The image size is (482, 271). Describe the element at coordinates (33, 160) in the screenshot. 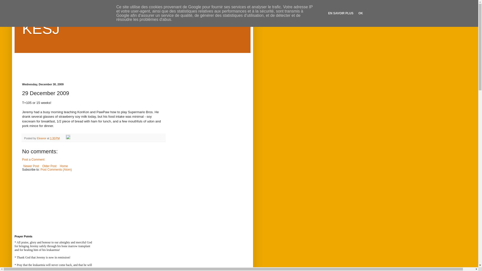

I see `Post a Comment` at that location.